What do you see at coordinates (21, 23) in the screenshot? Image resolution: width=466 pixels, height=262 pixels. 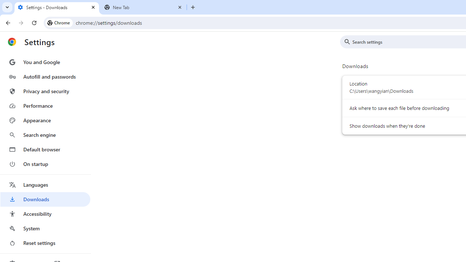 I see `Forward` at bounding box center [21, 23].